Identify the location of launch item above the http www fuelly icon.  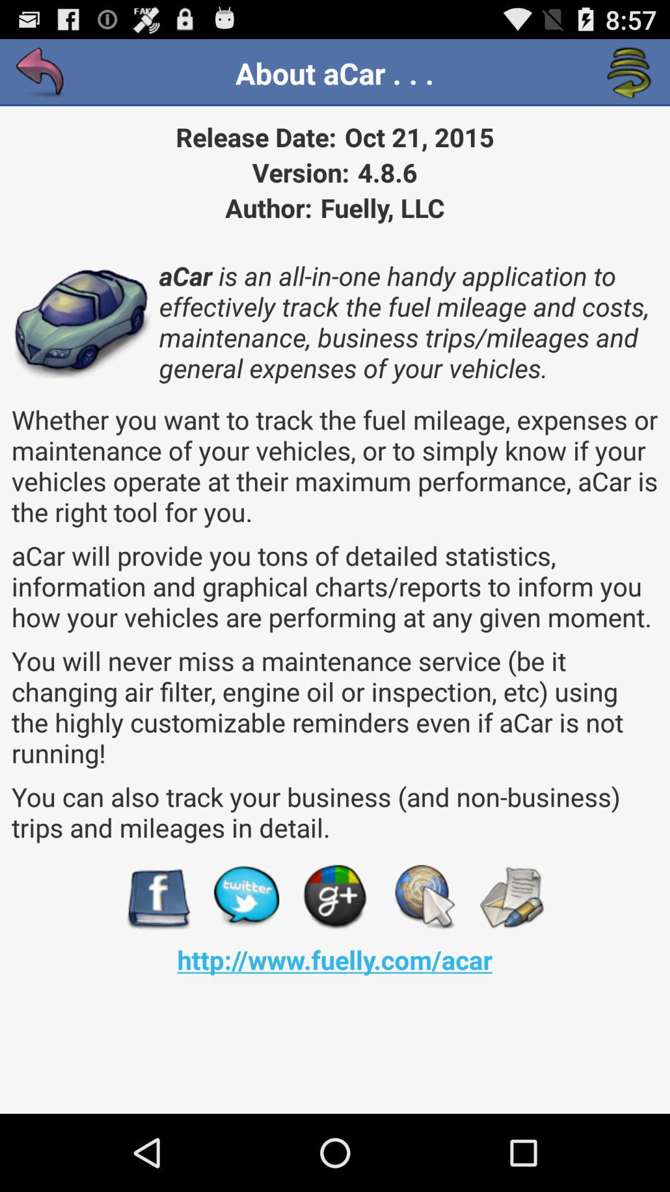
(335, 898).